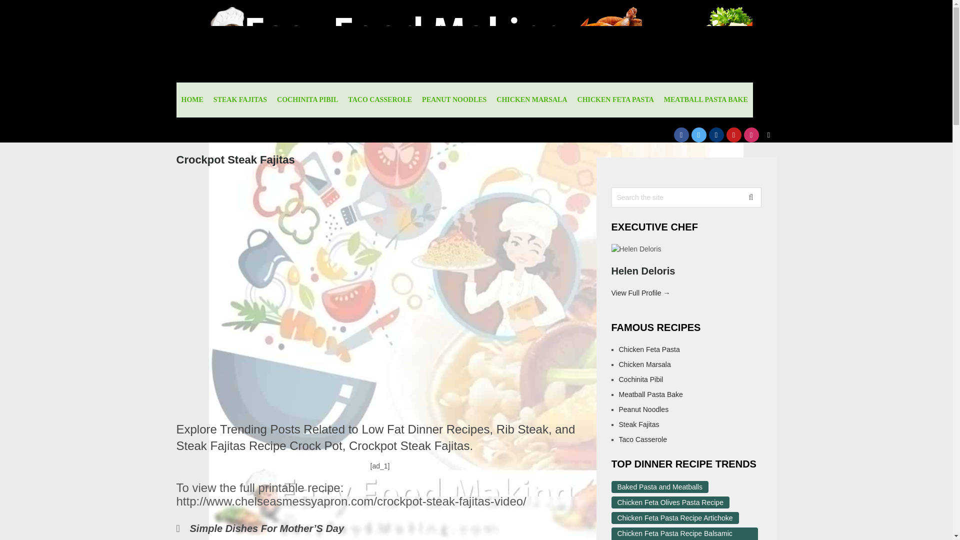 This screenshot has height=540, width=960. What do you see at coordinates (240, 100) in the screenshot?
I see `STEAK FAJITAS` at bounding box center [240, 100].